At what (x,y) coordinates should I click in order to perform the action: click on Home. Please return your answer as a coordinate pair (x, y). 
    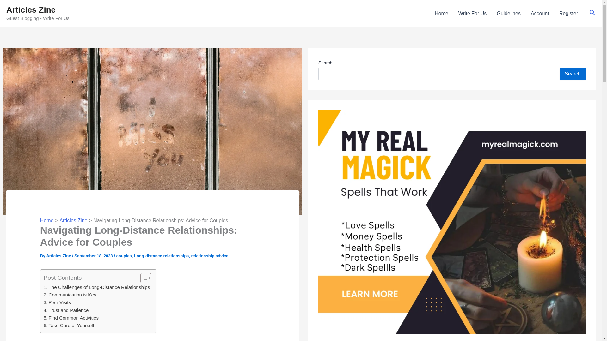
    Looking at the image, I should click on (47, 220).